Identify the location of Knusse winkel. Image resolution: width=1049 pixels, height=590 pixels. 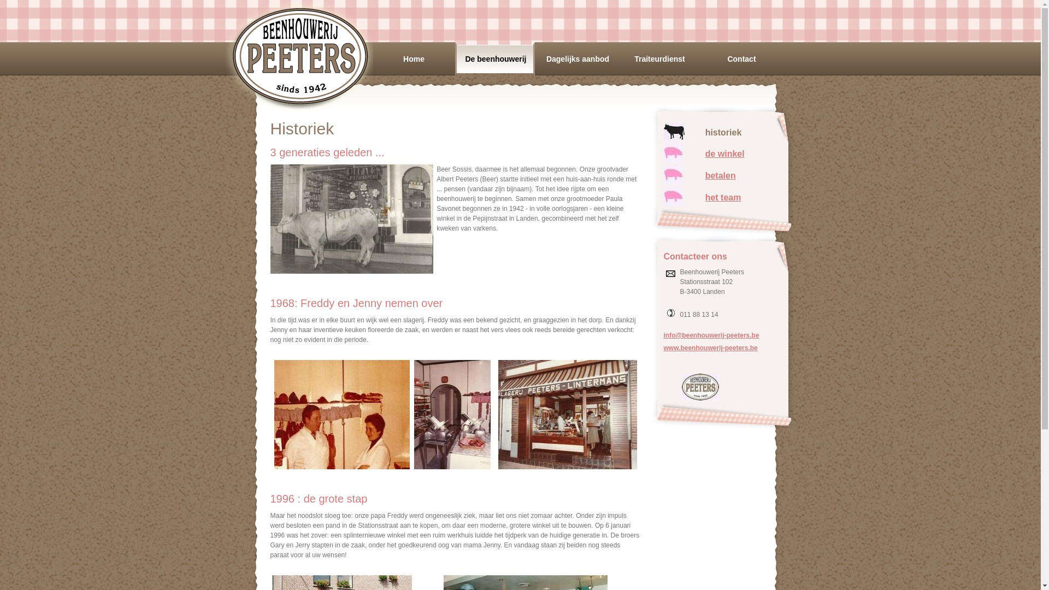
(452, 415).